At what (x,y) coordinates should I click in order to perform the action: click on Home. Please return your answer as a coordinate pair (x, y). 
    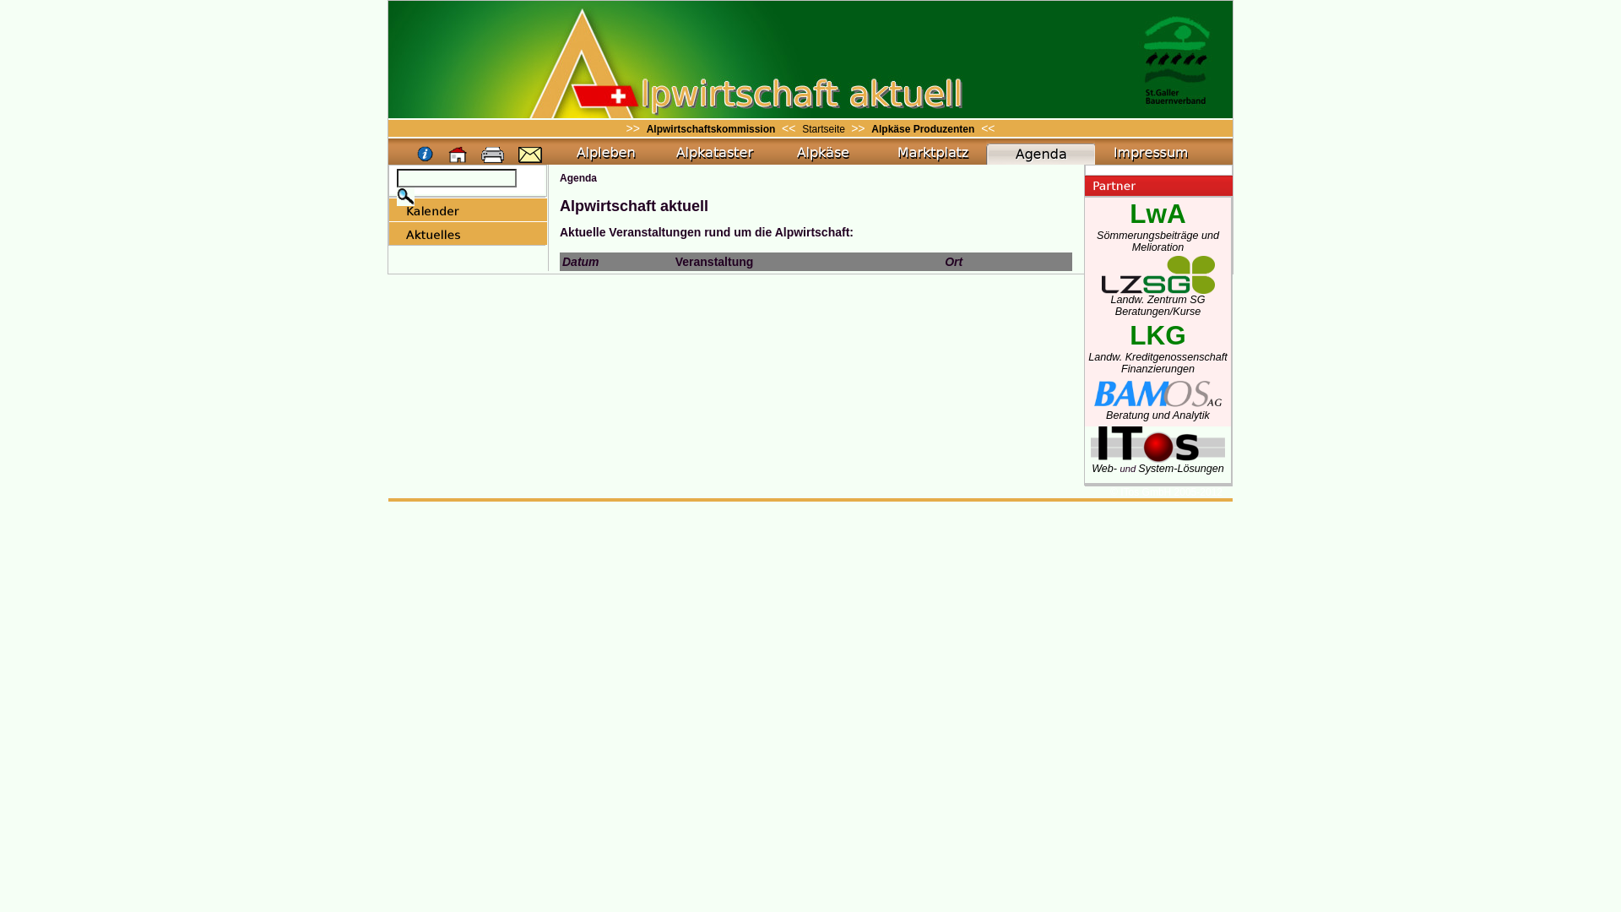
    Looking at the image, I should click on (458, 155).